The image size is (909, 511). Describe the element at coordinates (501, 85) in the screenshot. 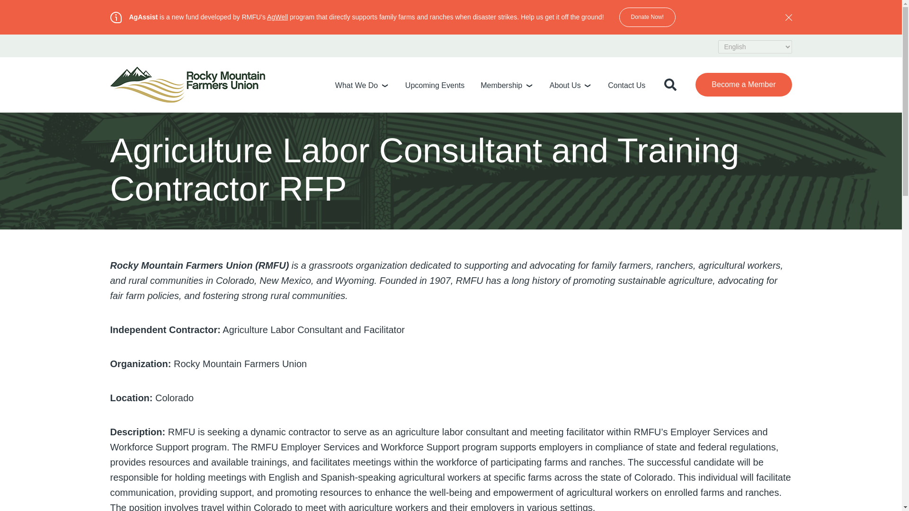

I see `Membership` at that location.